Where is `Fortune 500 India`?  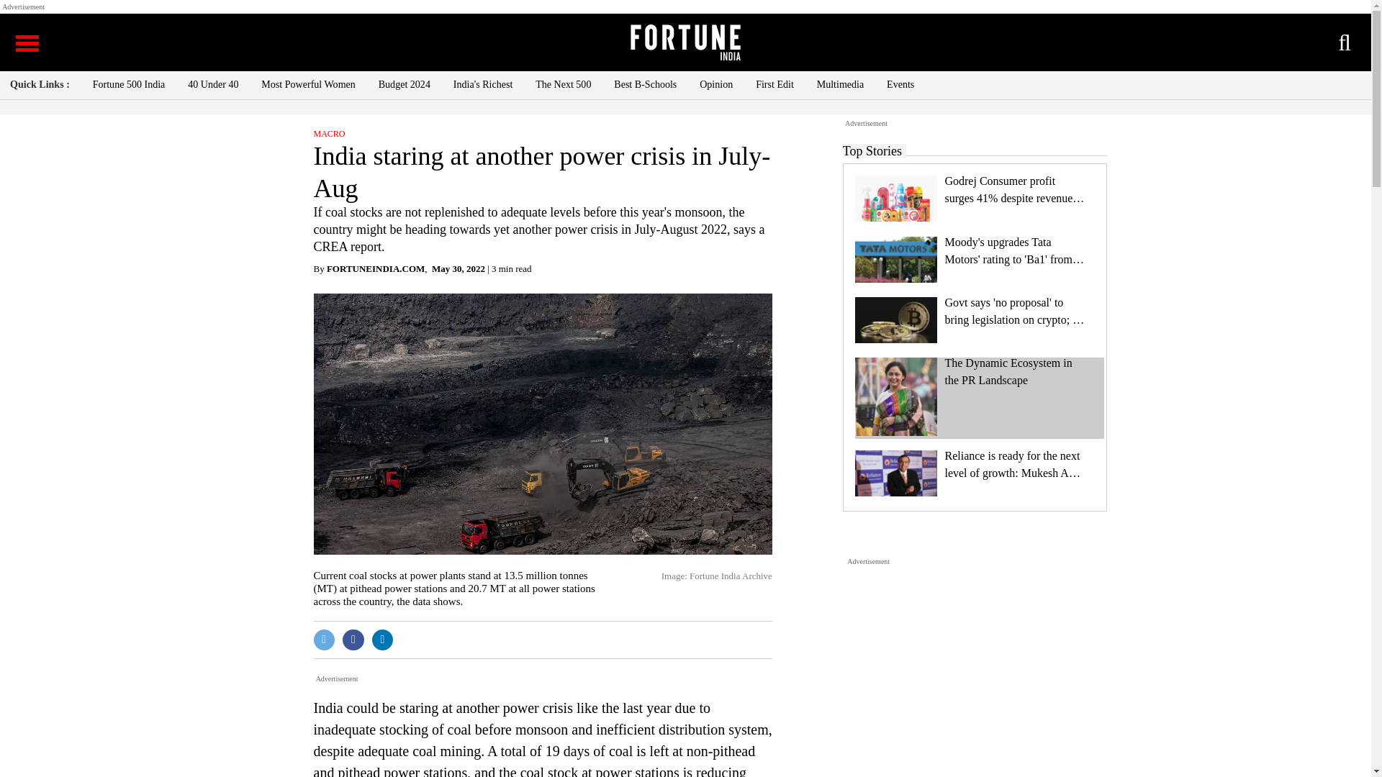 Fortune 500 India is located at coordinates (129, 85).